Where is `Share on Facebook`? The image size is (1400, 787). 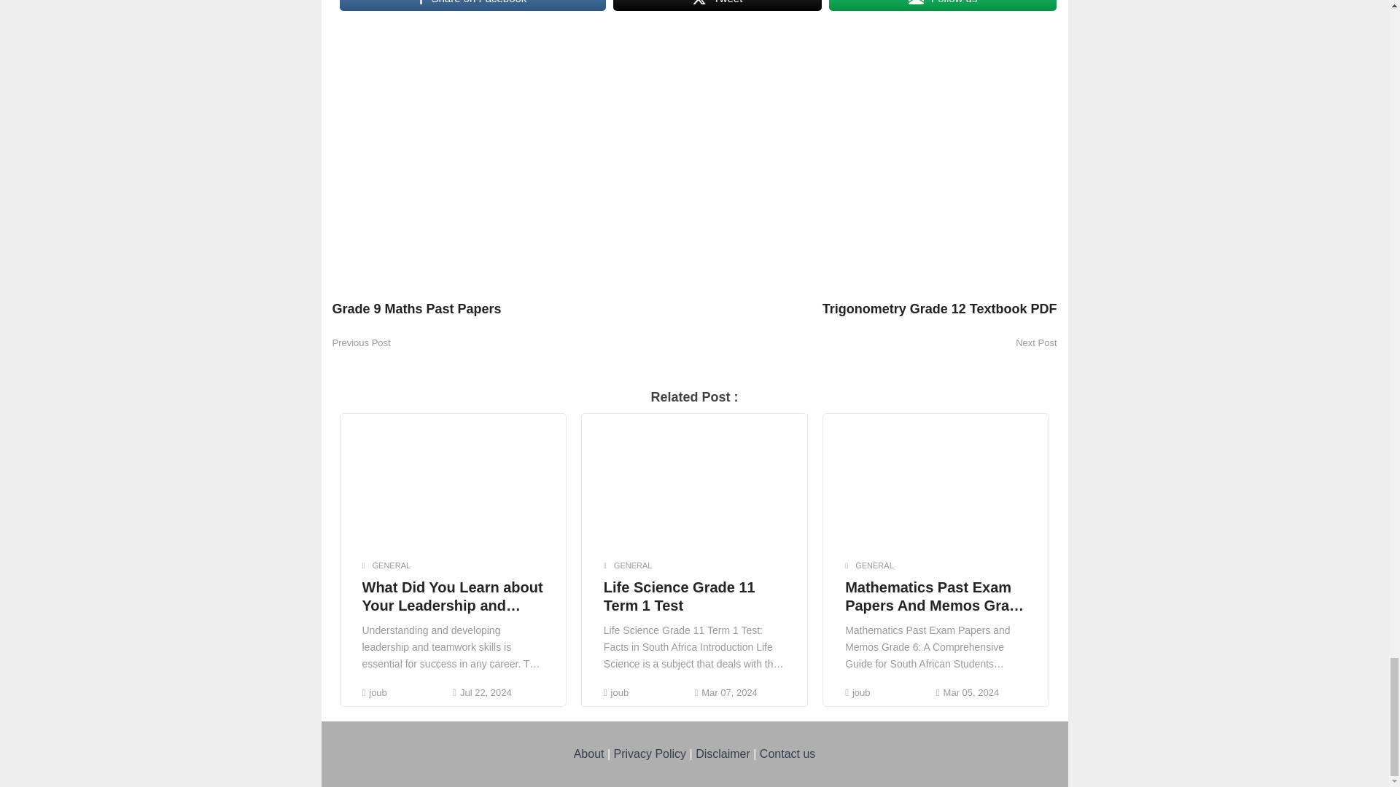 Share on Facebook is located at coordinates (472, 6).